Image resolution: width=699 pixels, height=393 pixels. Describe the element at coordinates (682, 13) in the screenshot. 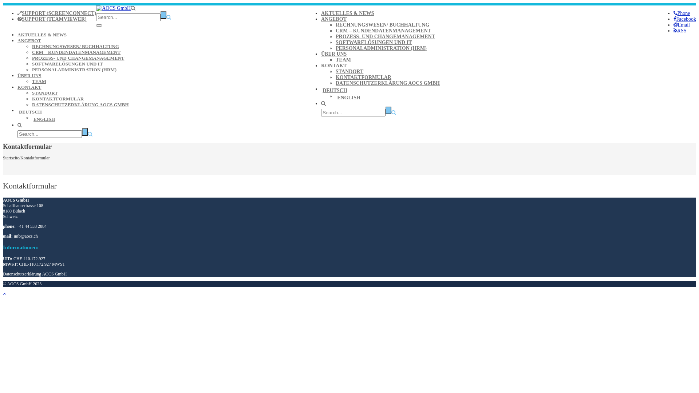

I see `Phone` at that location.